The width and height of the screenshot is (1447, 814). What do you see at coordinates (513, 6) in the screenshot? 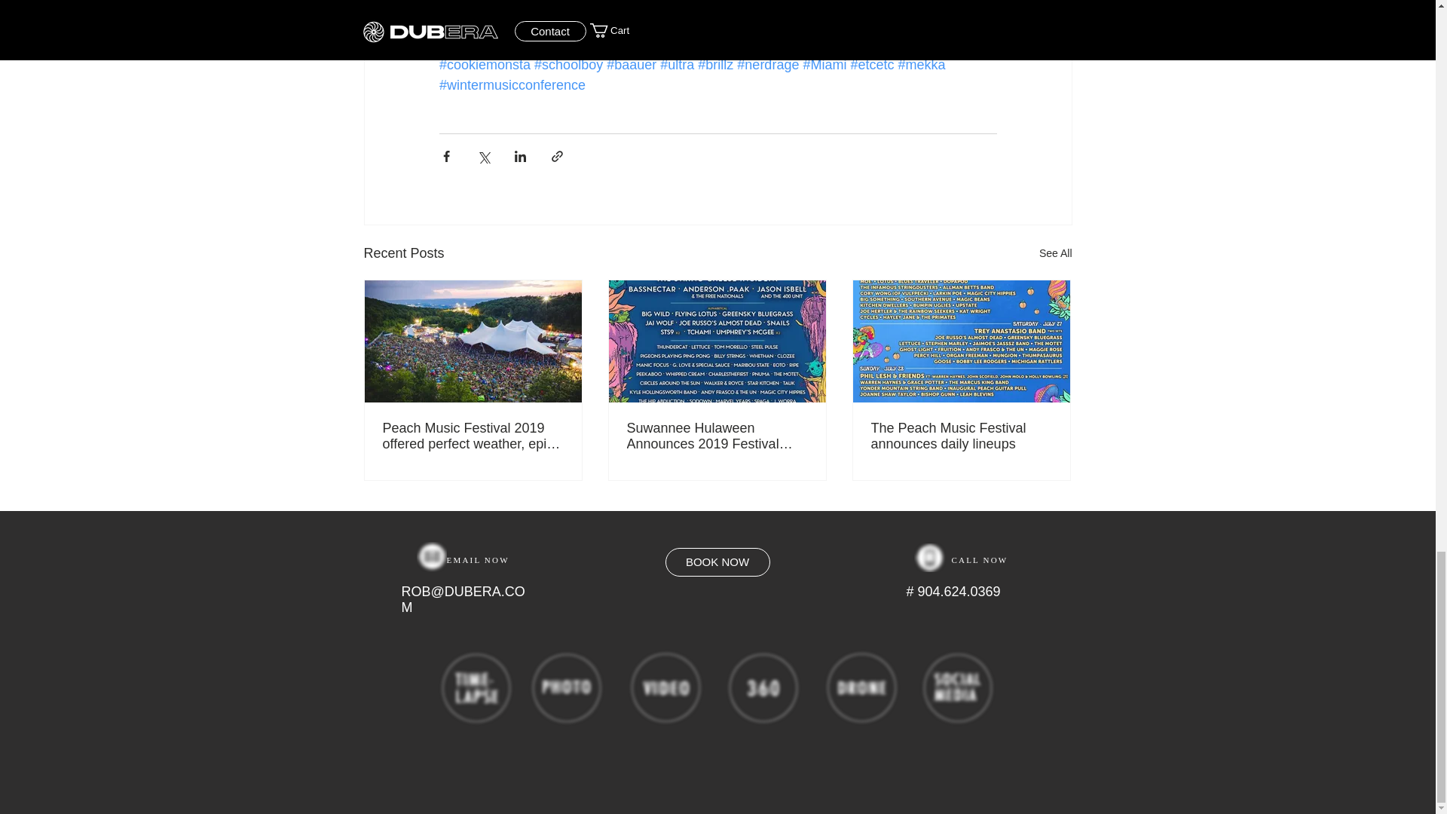
I see `You can buy tickets here.` at bounding box center [513, 6].